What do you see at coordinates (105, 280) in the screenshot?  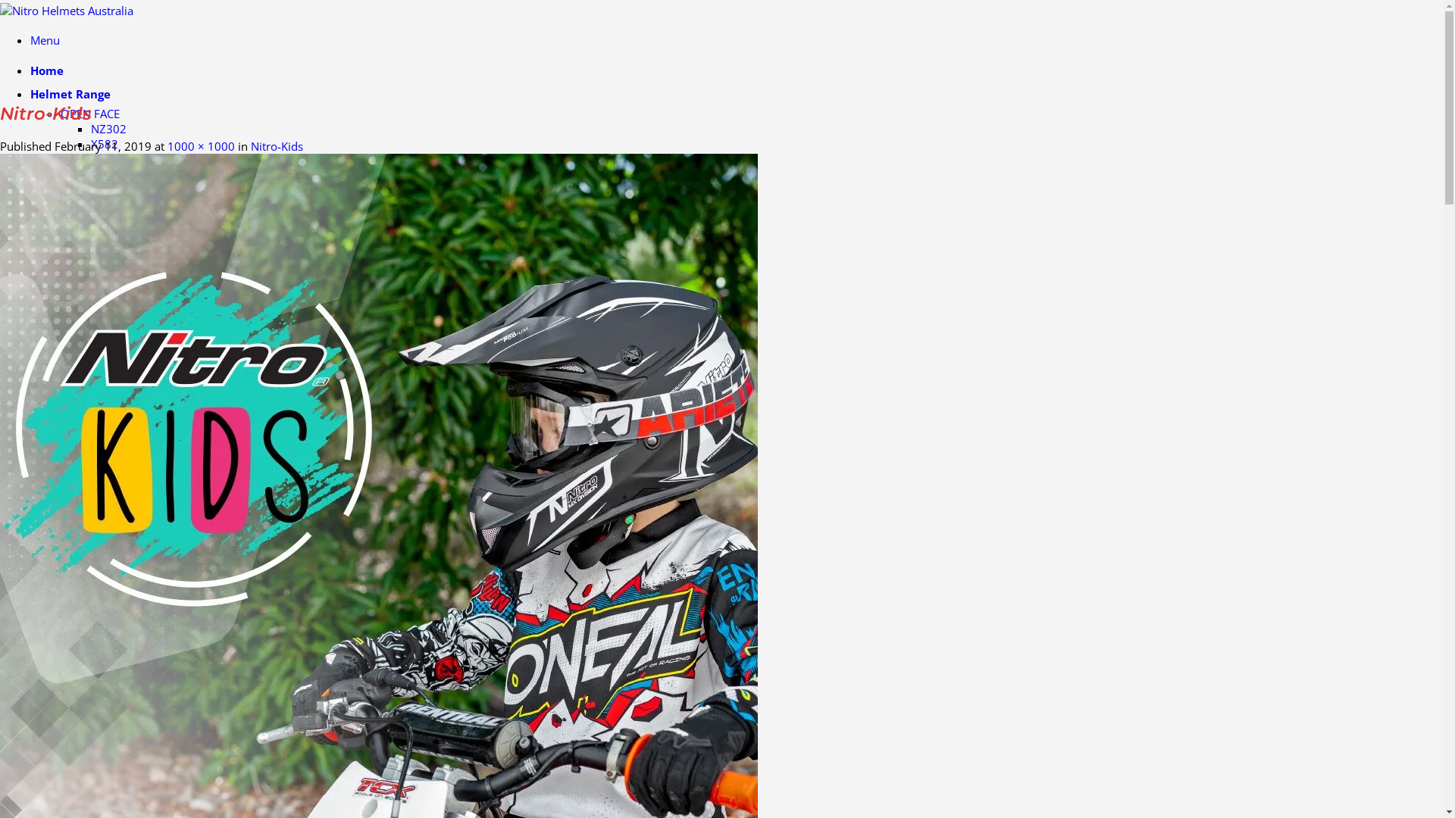 I see `F350` at bounding box center [105, 280].